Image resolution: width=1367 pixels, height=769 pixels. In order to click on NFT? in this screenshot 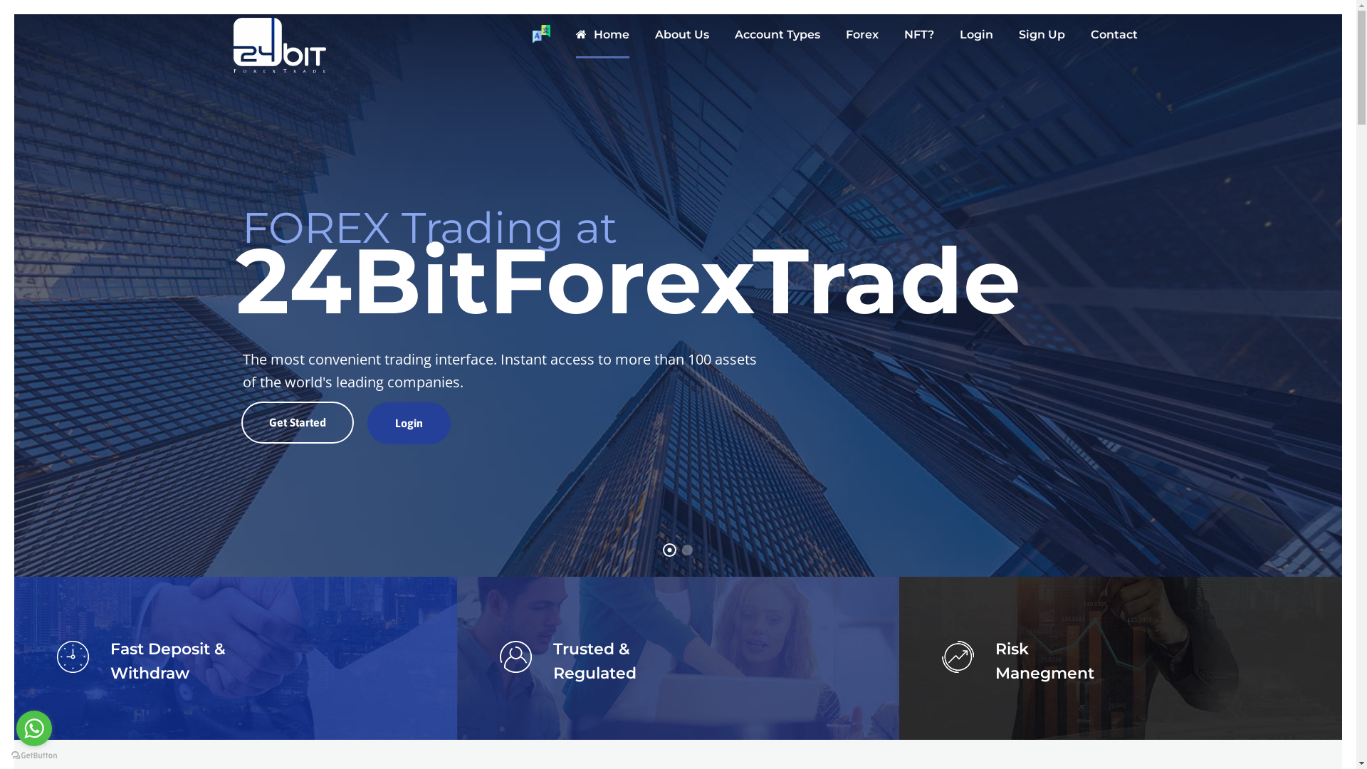, I will do `click(919, 41)`.